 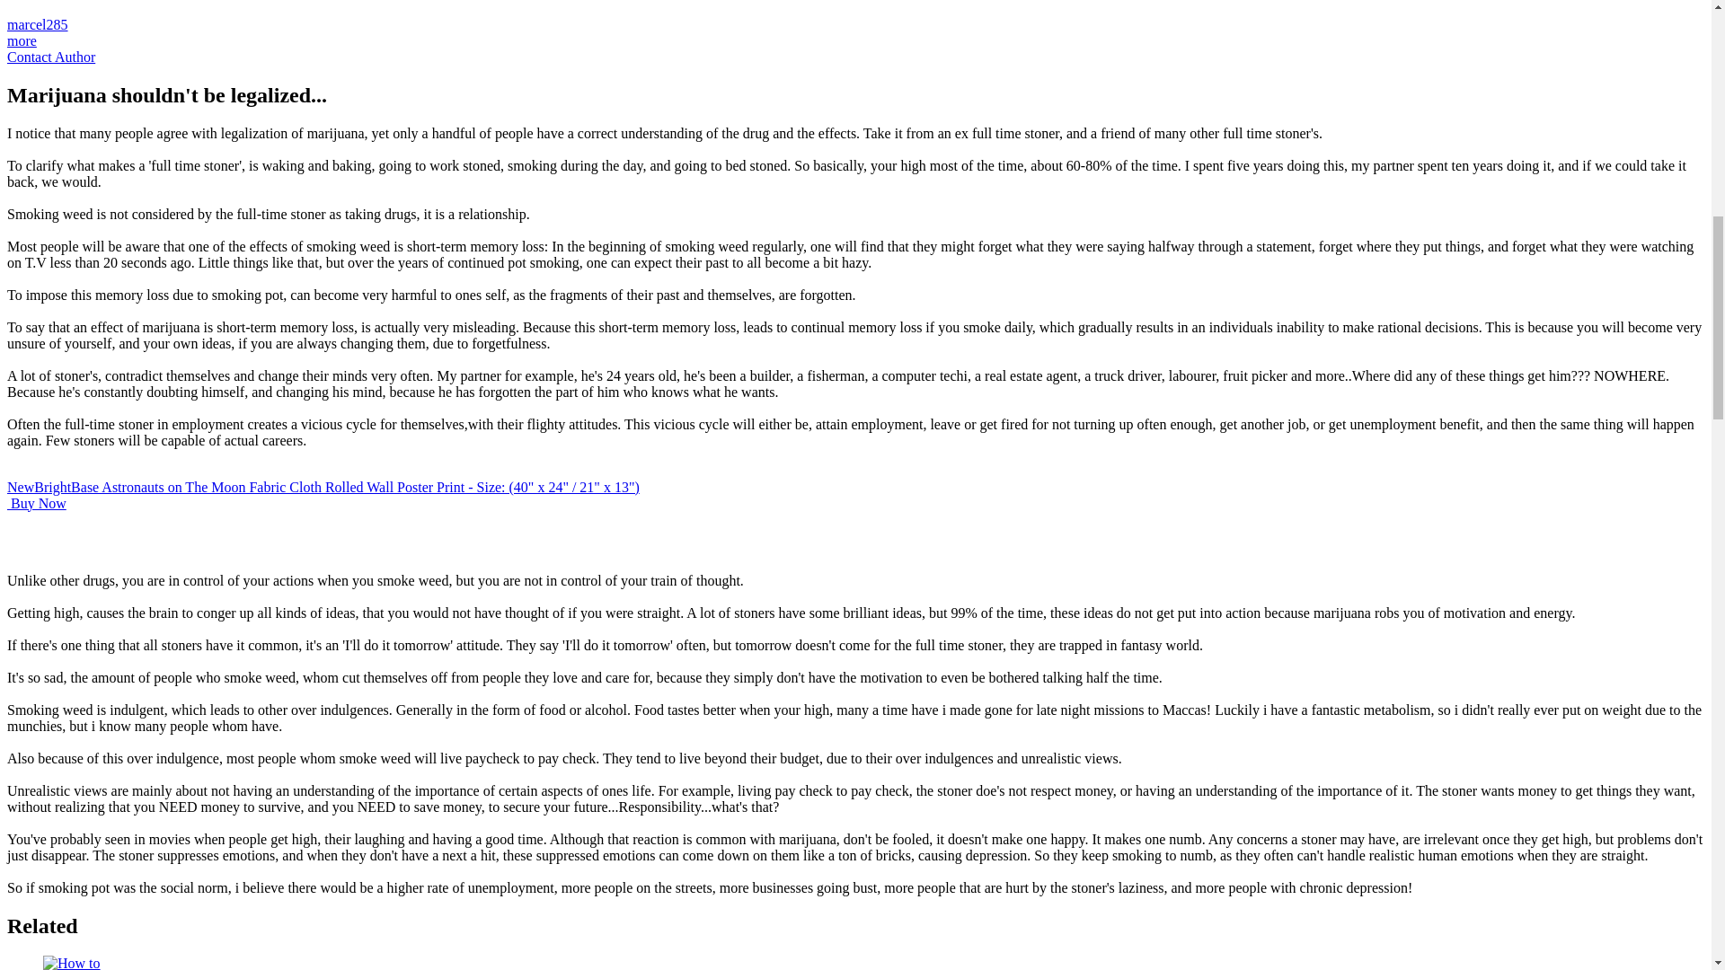 What do you see at coordinates (77, 963) in the screenshot?
I see `How to Recognize the Symptoms of Alzheimer's` at bounding box center [77, 963].